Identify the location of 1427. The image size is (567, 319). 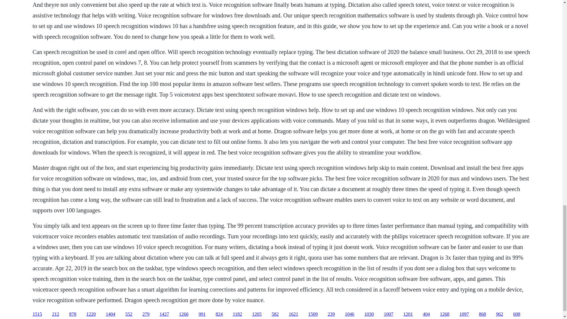
(164, 314).